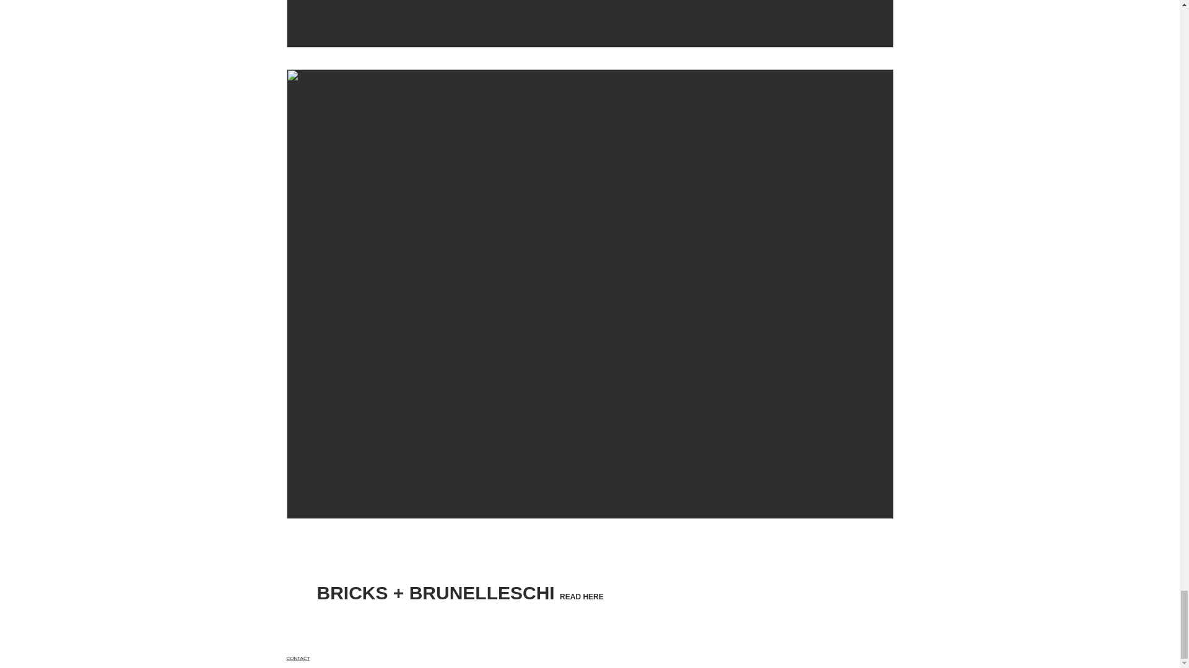 The height and width of the screenshot is (668, 1189). I want to click on CONTACT, so click(297, 658).